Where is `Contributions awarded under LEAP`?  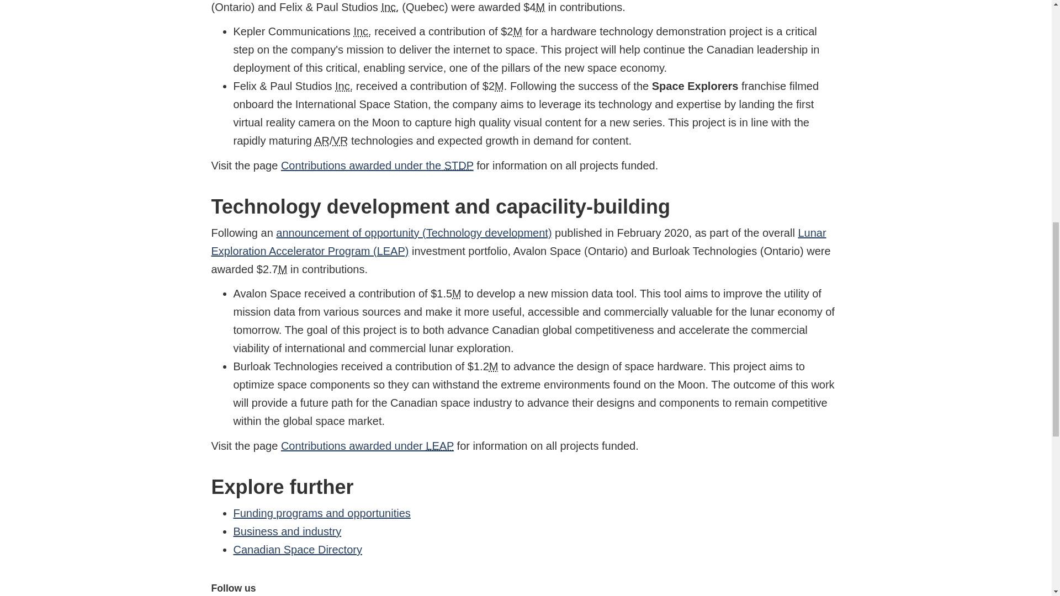
Contributions awarded under LEAP is located at coordinates (367, 446).